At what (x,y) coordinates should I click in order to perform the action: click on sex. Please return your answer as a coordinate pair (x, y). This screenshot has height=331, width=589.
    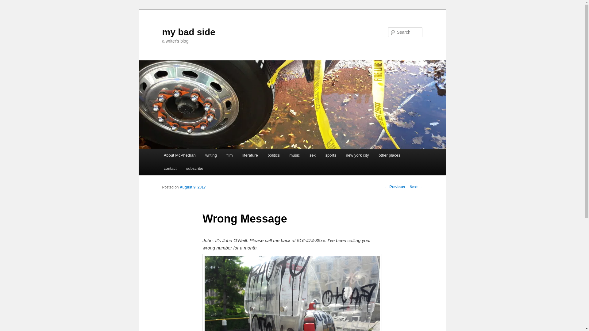
    Looking at the image, I should click on (312, 155).